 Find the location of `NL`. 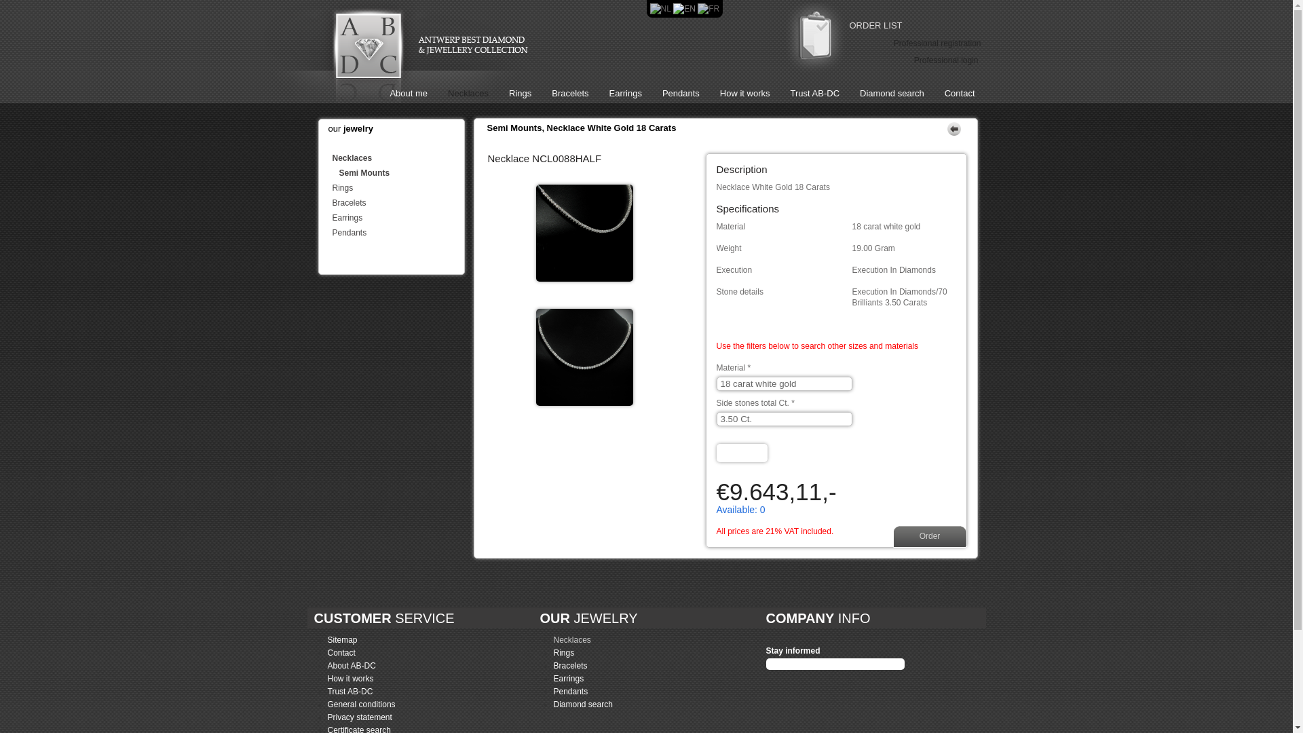

NL is located at coordinates (661, 9).